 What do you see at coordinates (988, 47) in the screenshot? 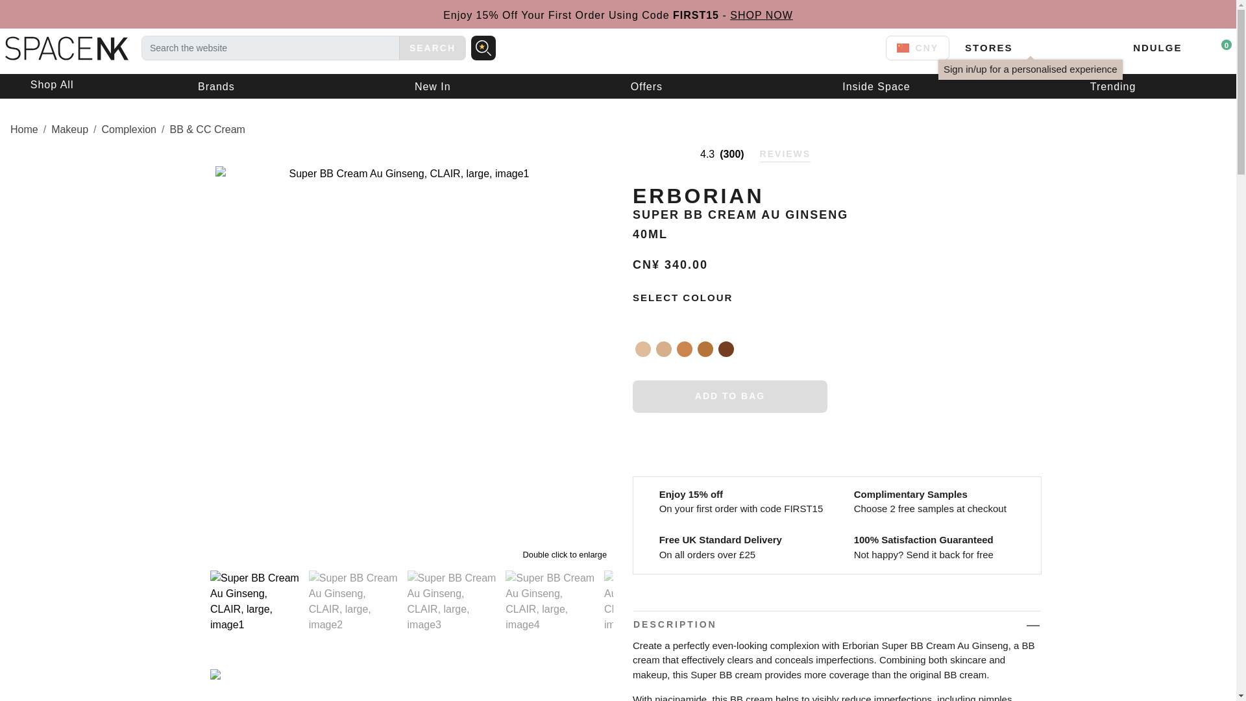
I see `Stores` at bounding box center [988, 47].